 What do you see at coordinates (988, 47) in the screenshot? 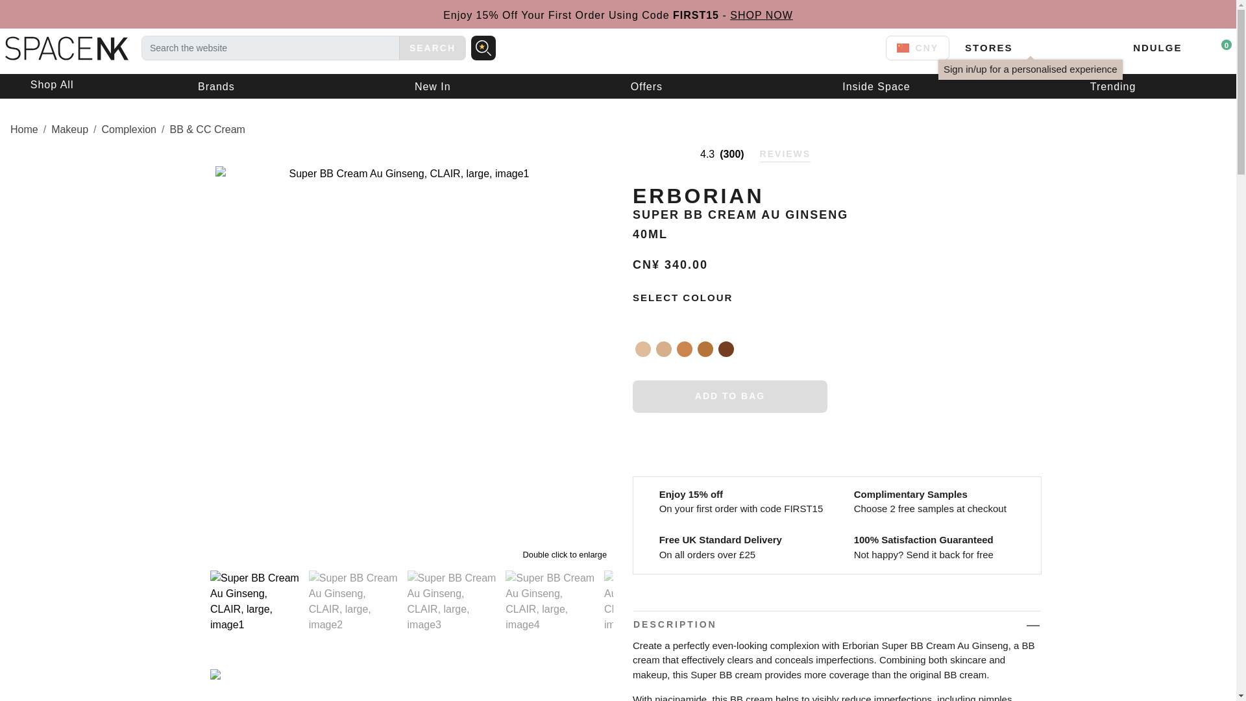
I see `Stores` at bounding box center [988, 47].